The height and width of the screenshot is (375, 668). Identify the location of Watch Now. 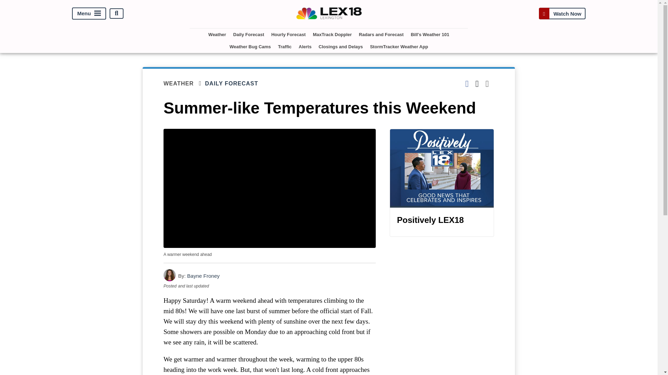
(562, 13).